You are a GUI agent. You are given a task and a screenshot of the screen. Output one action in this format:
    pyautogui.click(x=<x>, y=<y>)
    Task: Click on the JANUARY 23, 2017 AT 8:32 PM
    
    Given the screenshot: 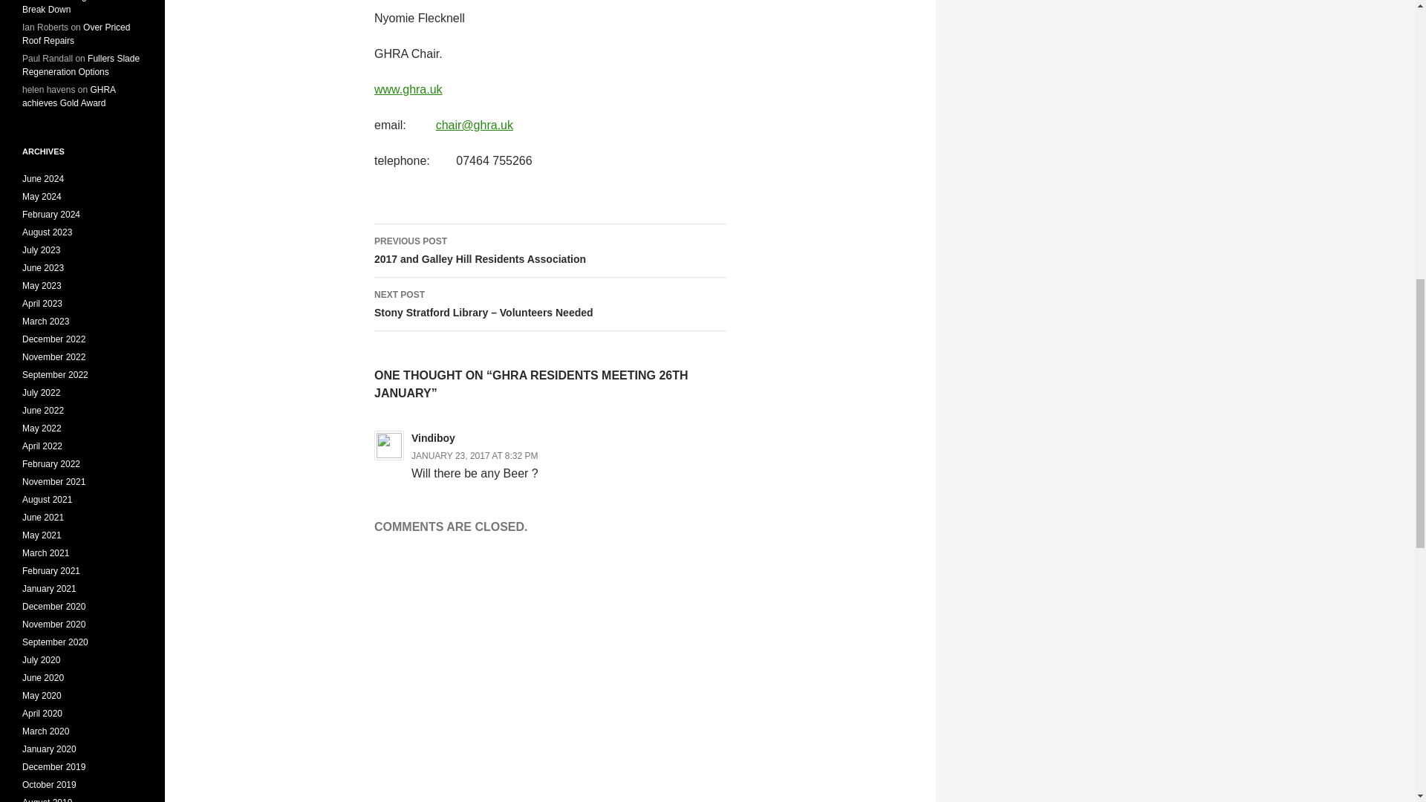 What is the action you would take?
    pyautogui.click(x=550, y=251)
    